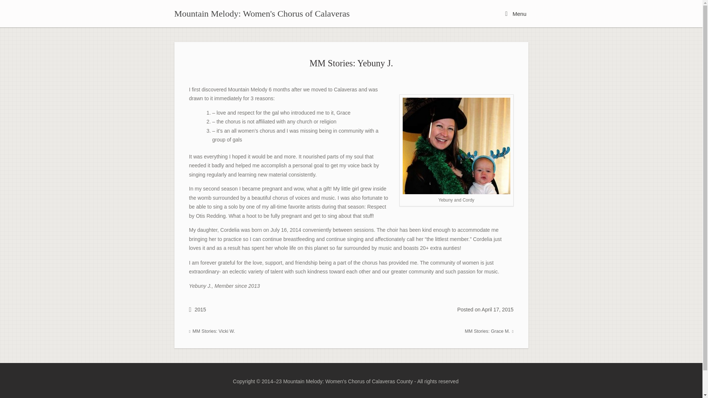 The height and width of the screenshot is (398, 708). Describe the element at coordinates (212, 331) in the screenshot. I see `MM Stories: Vicki W.` at that location.